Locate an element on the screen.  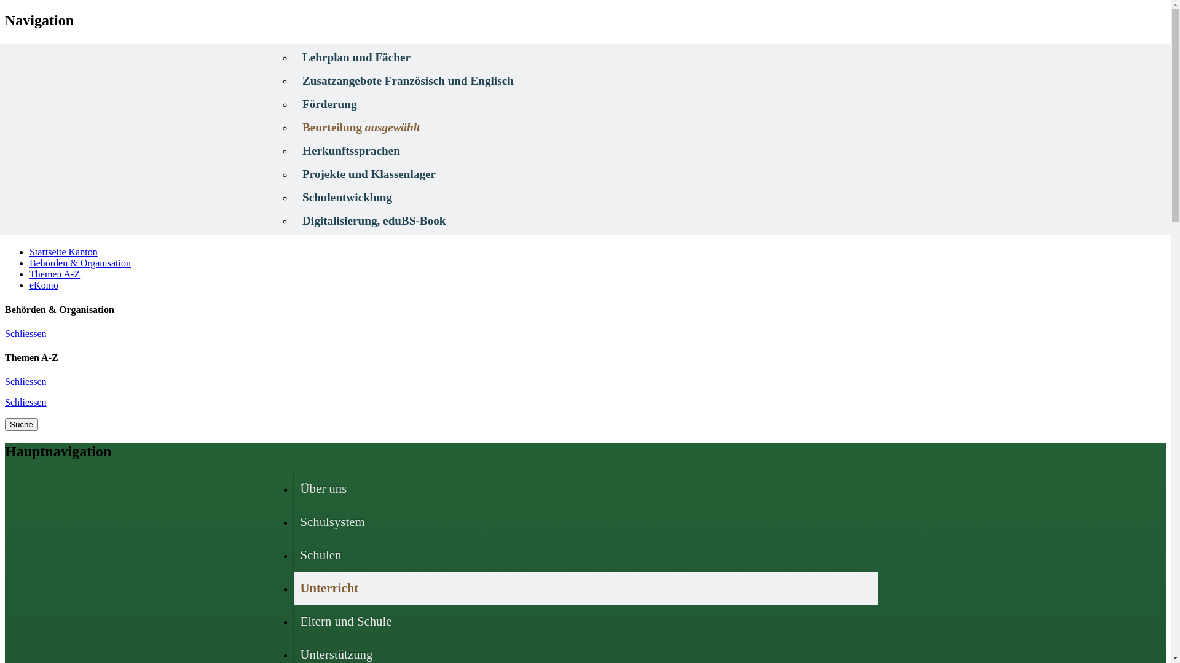
Zum Inhalt is located at coordinates (52, 114).